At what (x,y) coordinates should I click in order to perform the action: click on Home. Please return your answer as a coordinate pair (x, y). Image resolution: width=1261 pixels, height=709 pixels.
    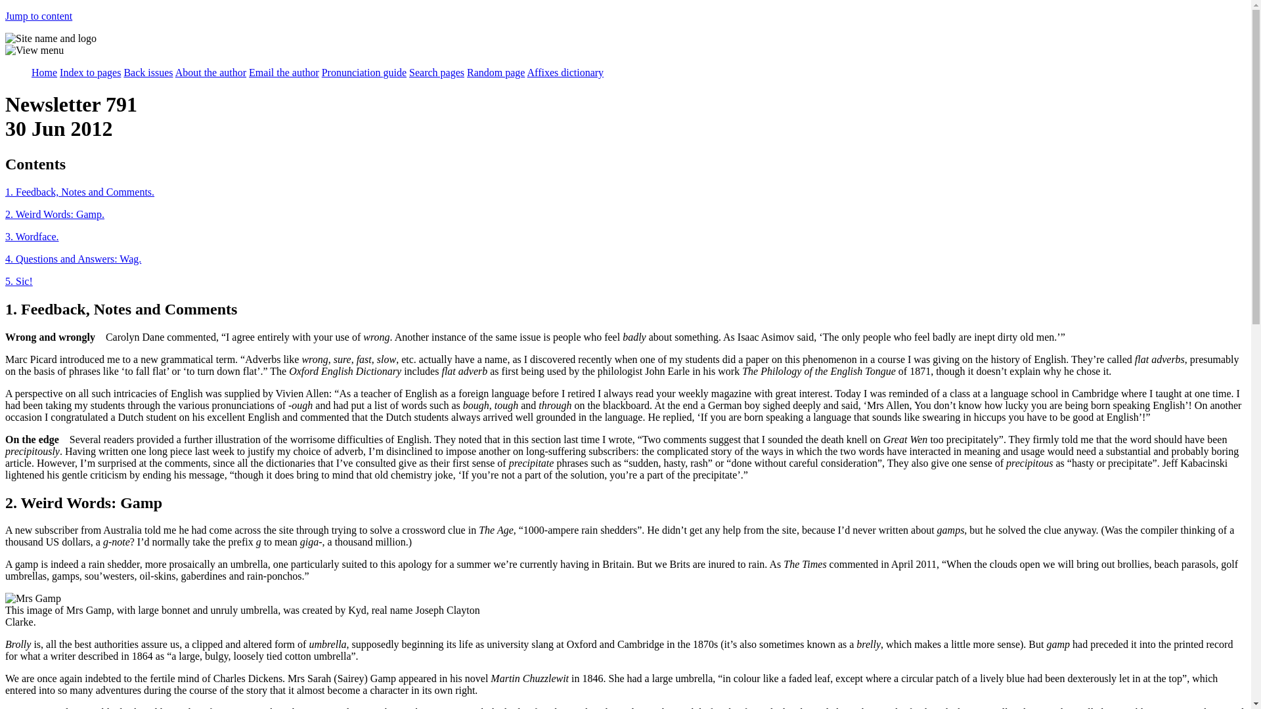
    Looking at the image, I should click on (44, 72).